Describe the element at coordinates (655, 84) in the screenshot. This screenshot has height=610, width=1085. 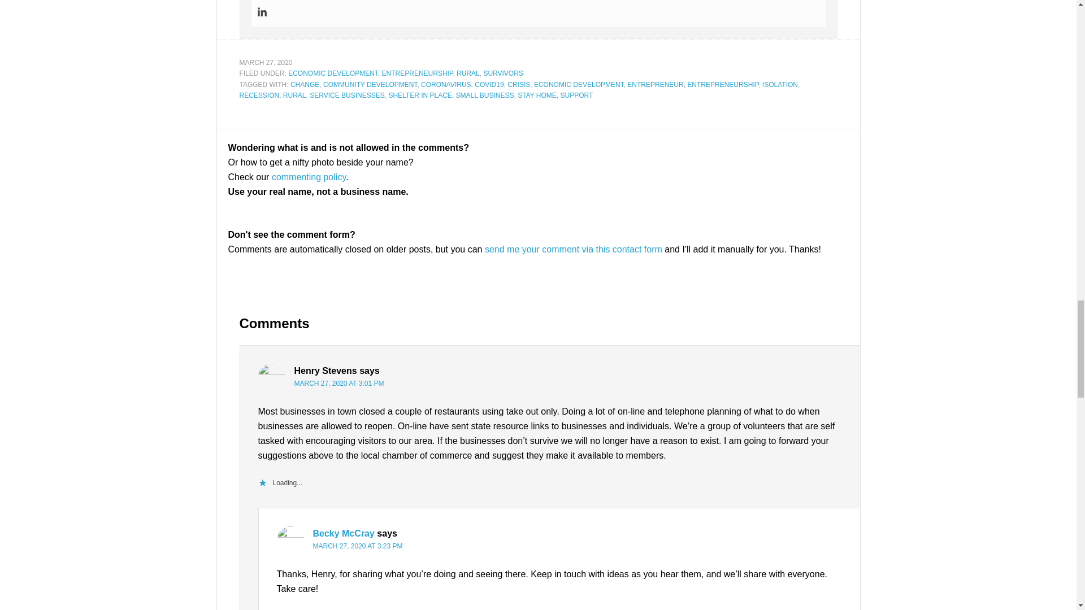
I see `ENTREPRENEUR` at that location.